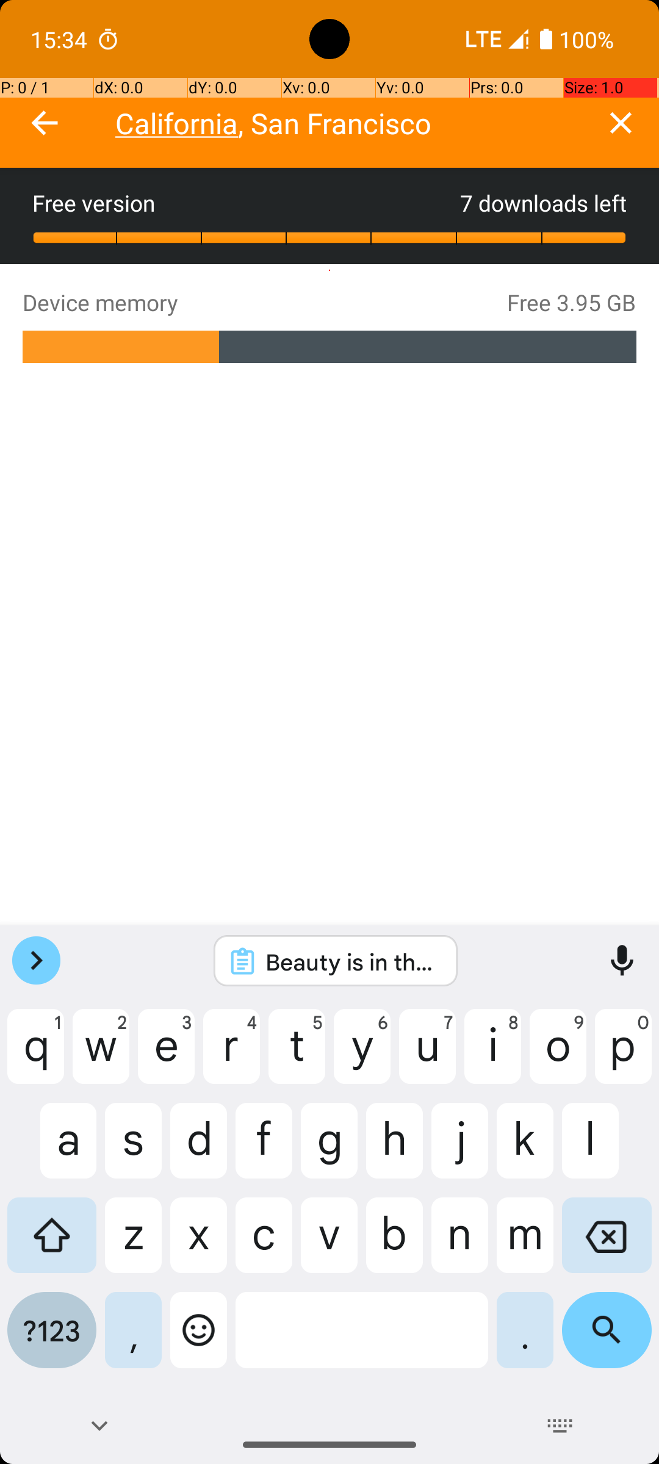 The height and width of the screenshot is (1464, 659). What do you see at coordinates (543, 203) in the screenshot?
I see `7 downloads left` at bounding box center [543, 203].